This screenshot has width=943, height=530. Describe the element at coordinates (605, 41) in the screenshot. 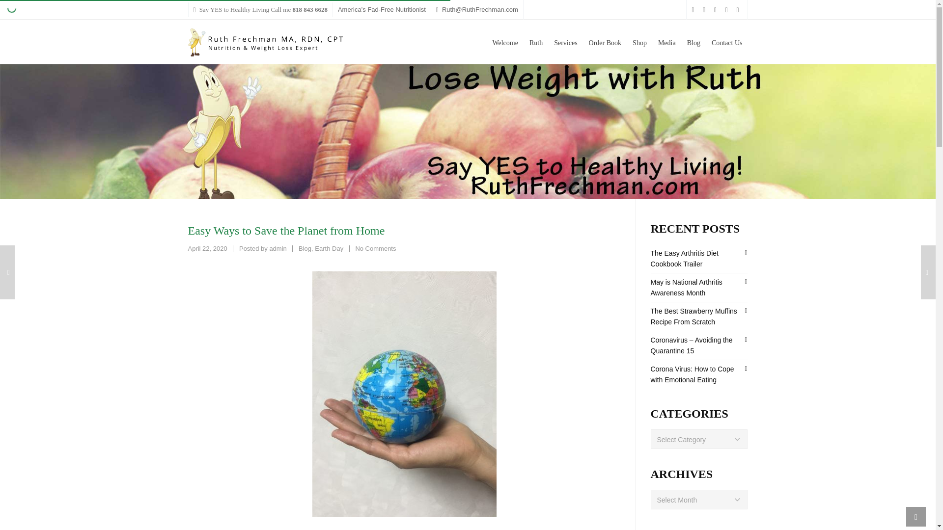

I see `Order Book` at that location.